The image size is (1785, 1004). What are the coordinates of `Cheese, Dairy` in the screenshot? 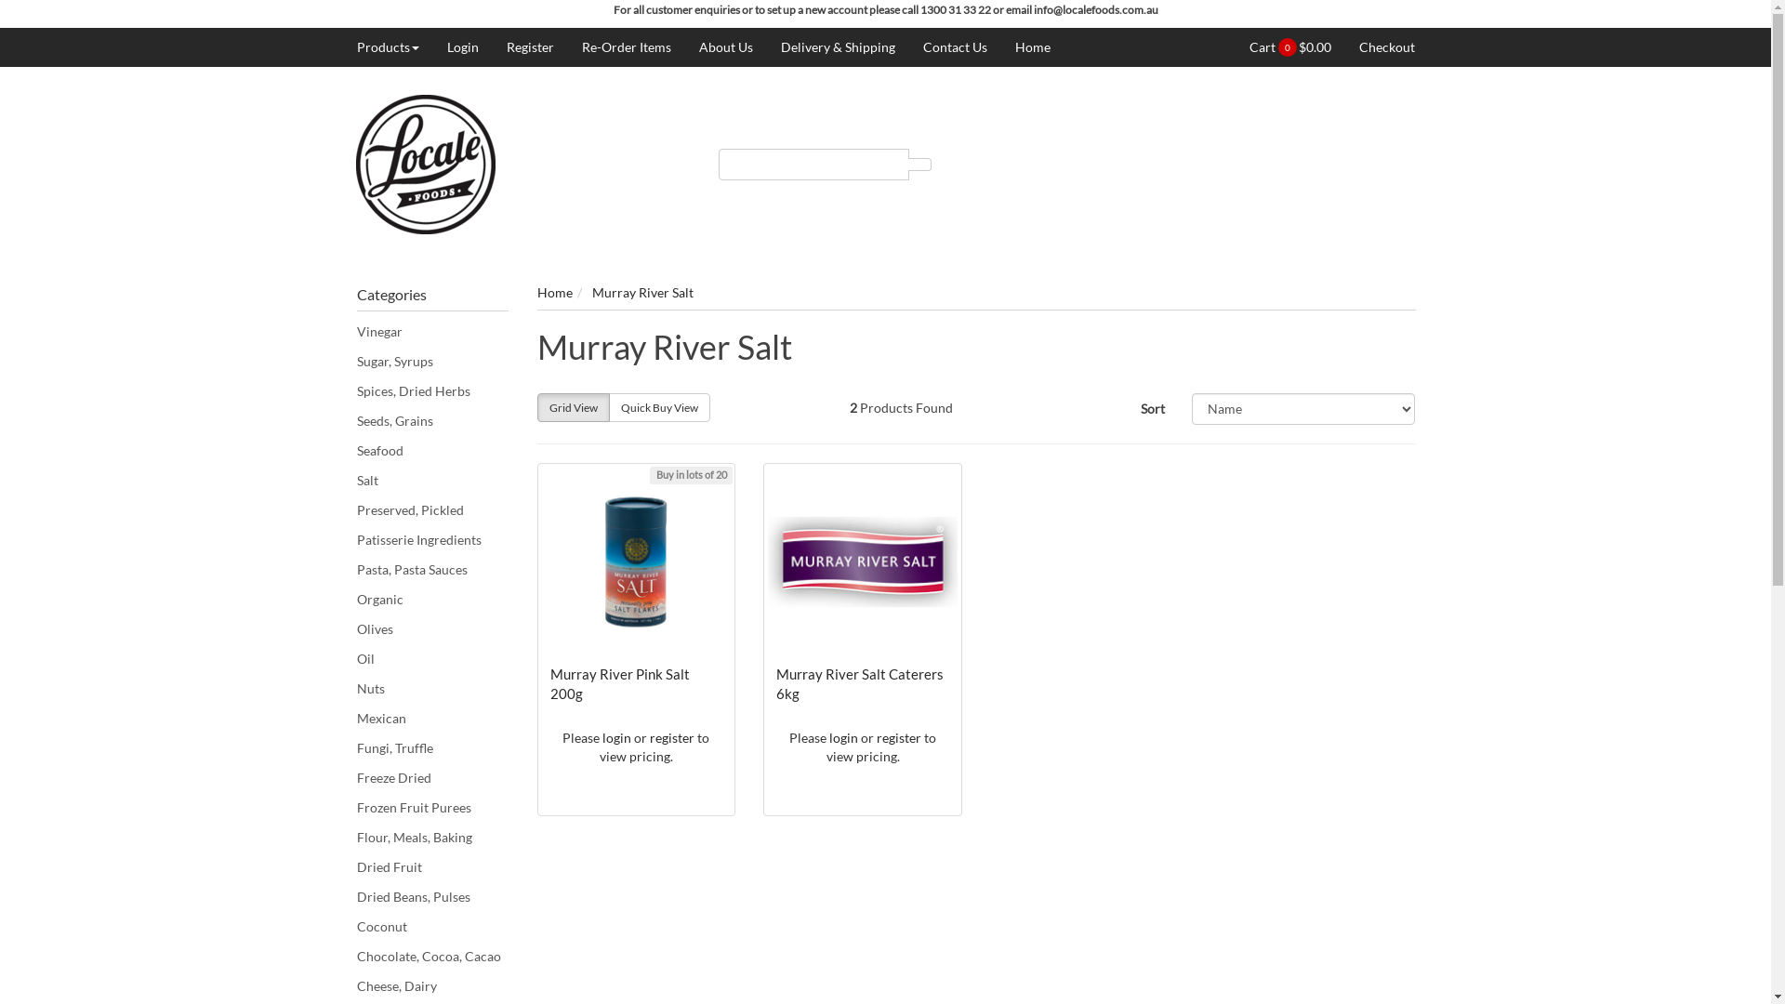 It's located at (433, 986).